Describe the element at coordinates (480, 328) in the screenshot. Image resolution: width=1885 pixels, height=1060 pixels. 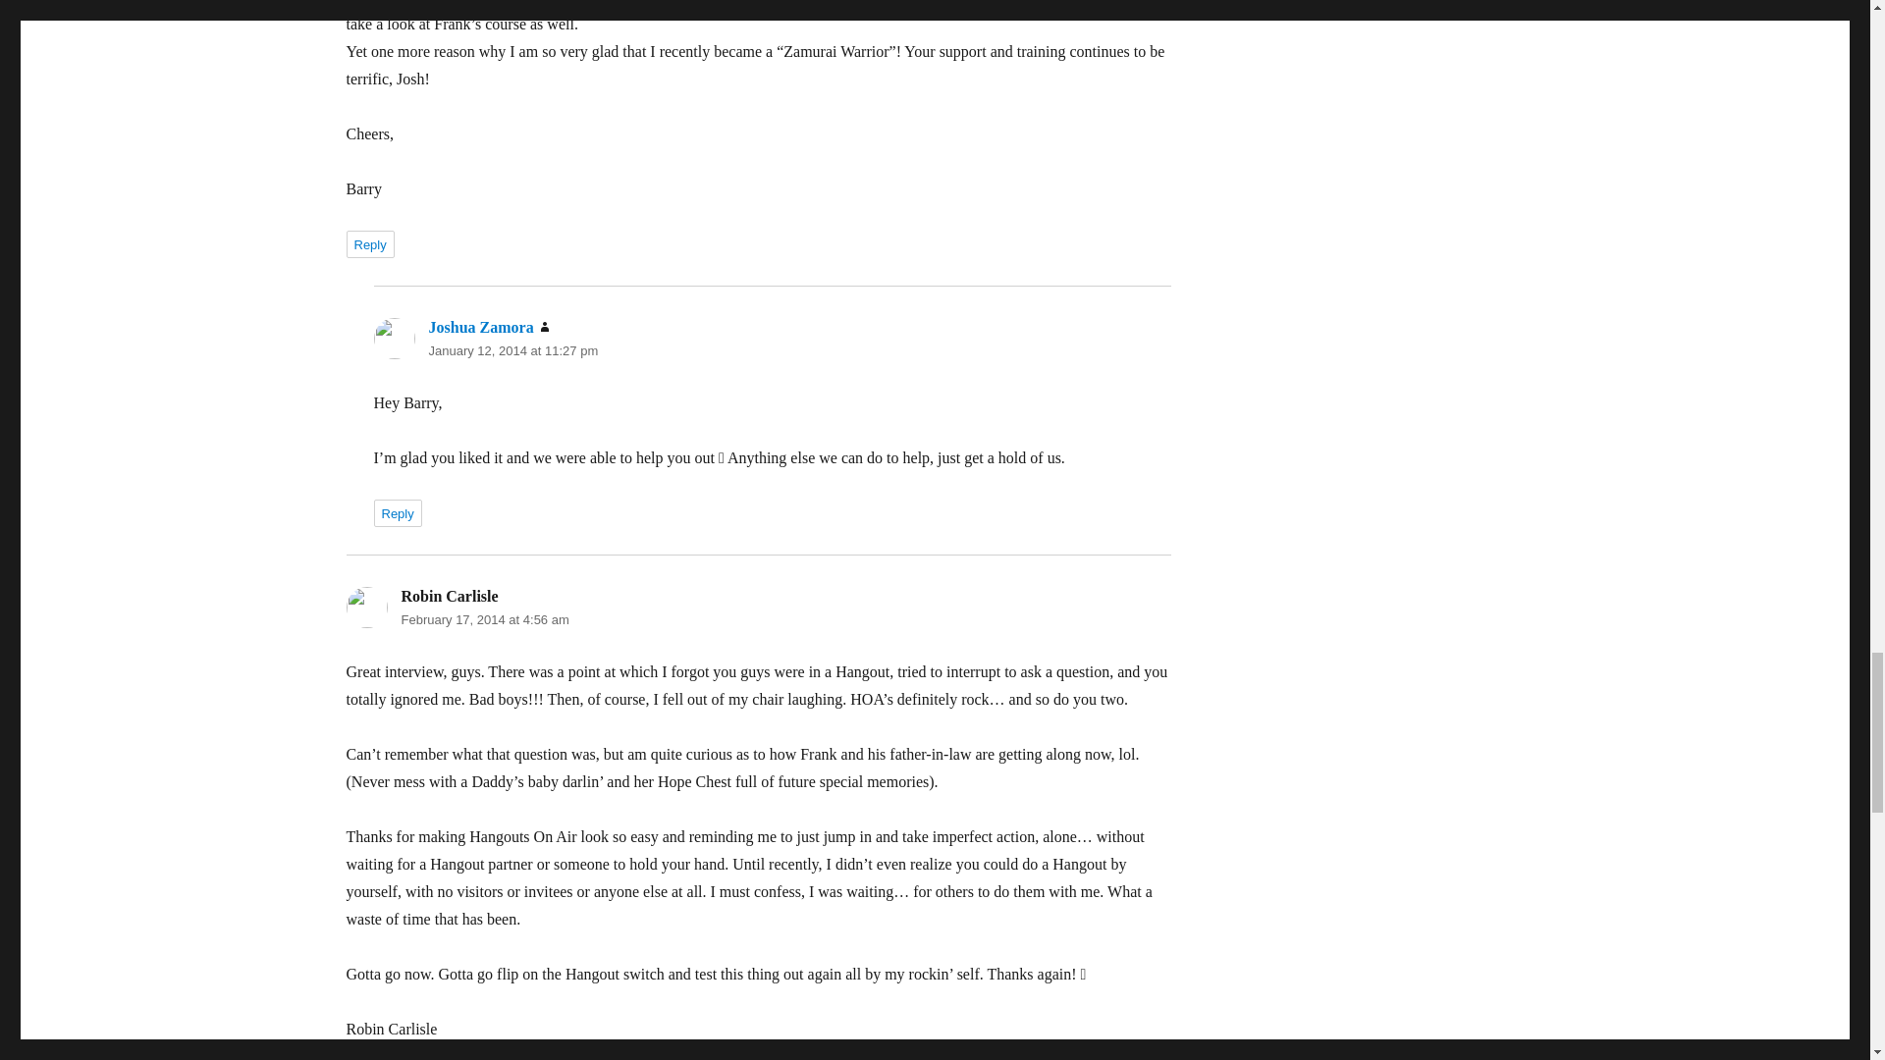
I see `Joshua Zamora` at that location.